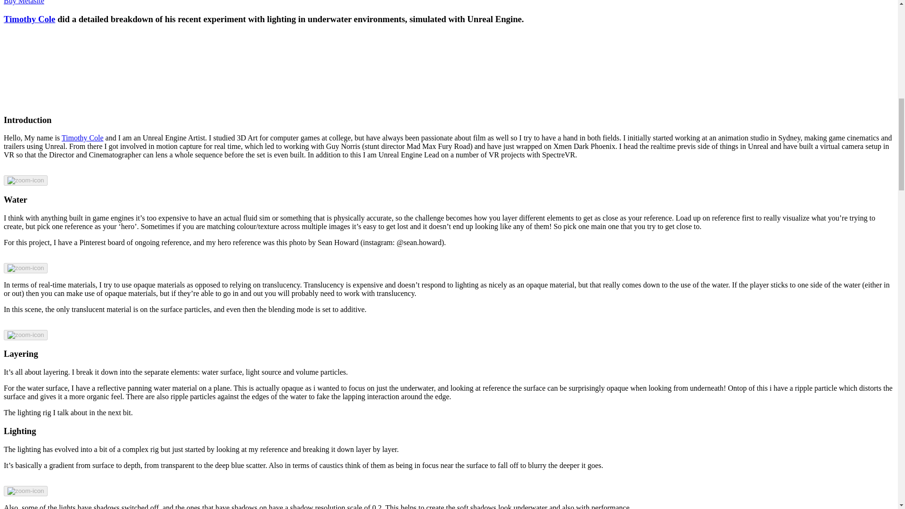 This screenshot has height=509, width=905. What do you see at coordinates (29, 19) in the screenshot?
I see `Timothy Cole` at bounding box center [29, 19].